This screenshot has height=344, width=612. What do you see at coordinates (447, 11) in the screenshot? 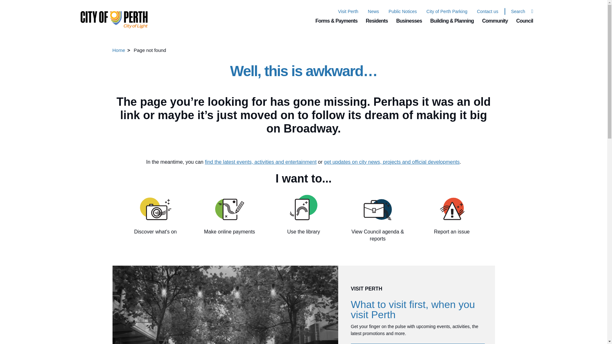
I see `City of Perth Parking` at bounding box center [447, 11].